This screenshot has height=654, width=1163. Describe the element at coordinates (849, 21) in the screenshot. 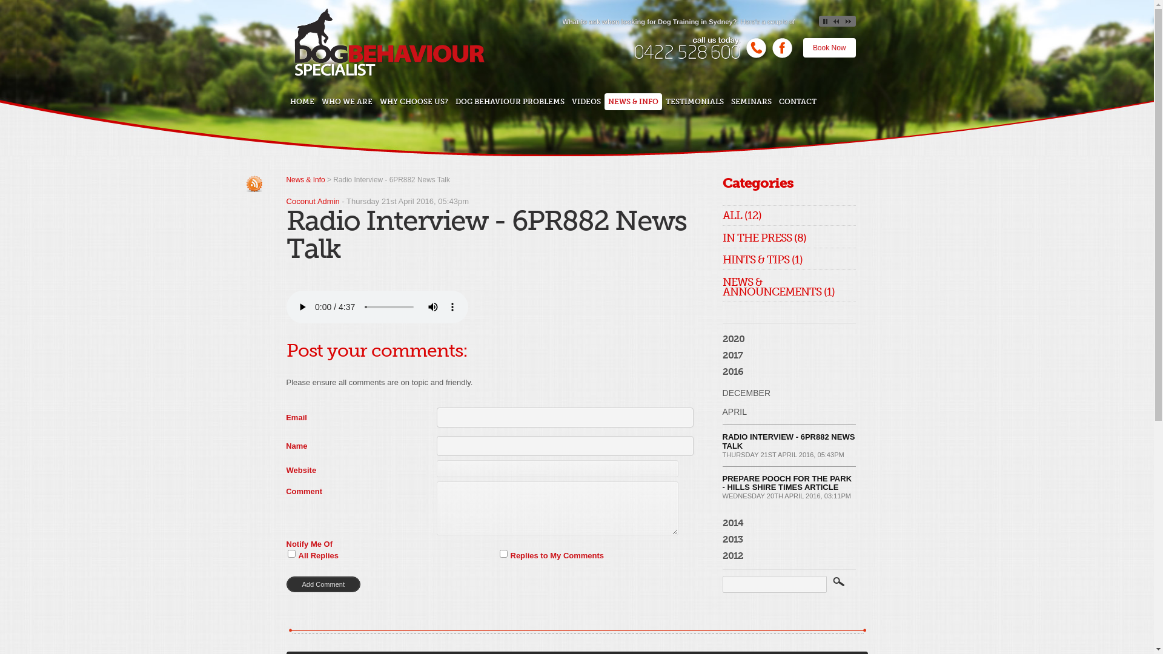

I see `Next` at that location.